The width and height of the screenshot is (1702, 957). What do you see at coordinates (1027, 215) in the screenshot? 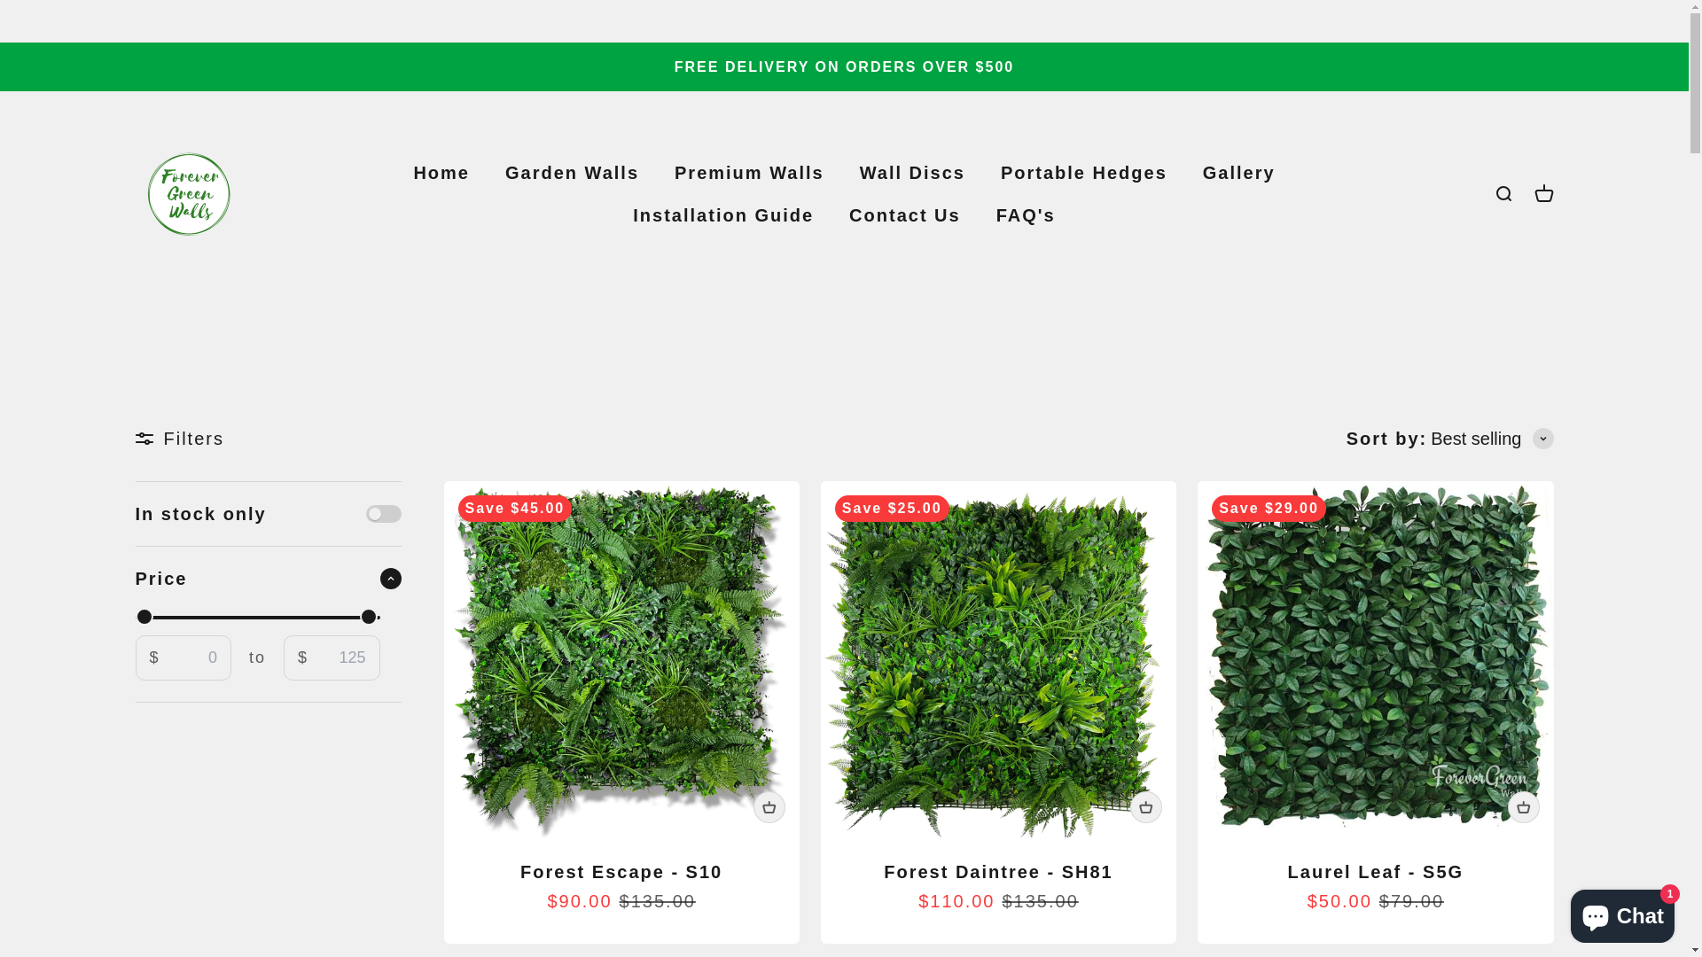
I see `FAQ's` at bounding box center [1027, 215].